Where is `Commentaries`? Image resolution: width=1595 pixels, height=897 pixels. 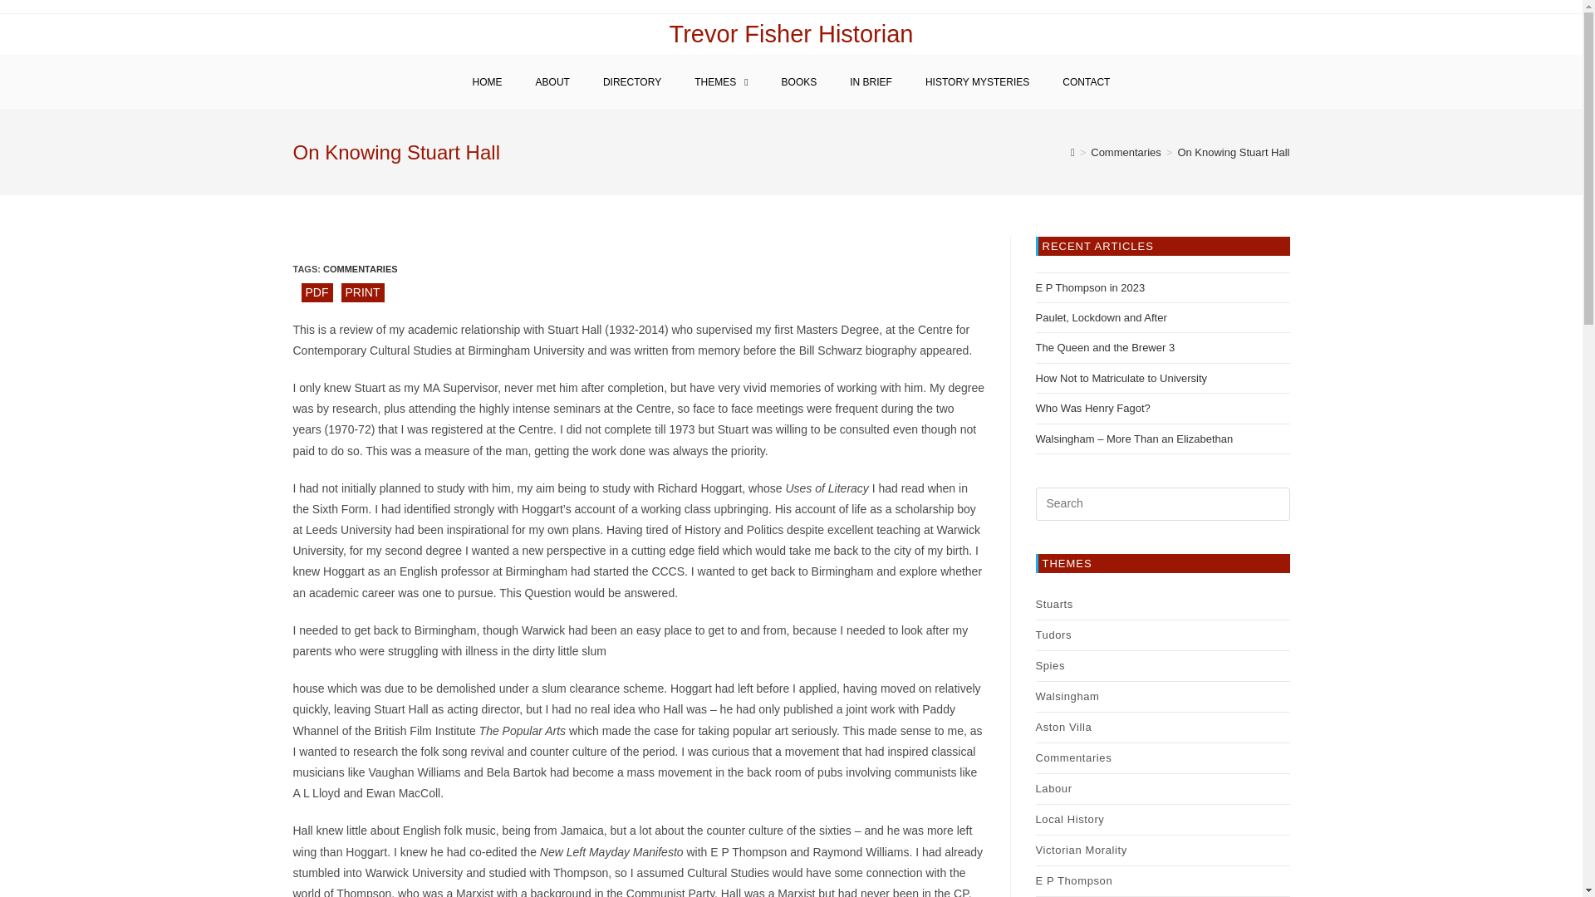
Commentaries is located at coordinates (1126, 153).